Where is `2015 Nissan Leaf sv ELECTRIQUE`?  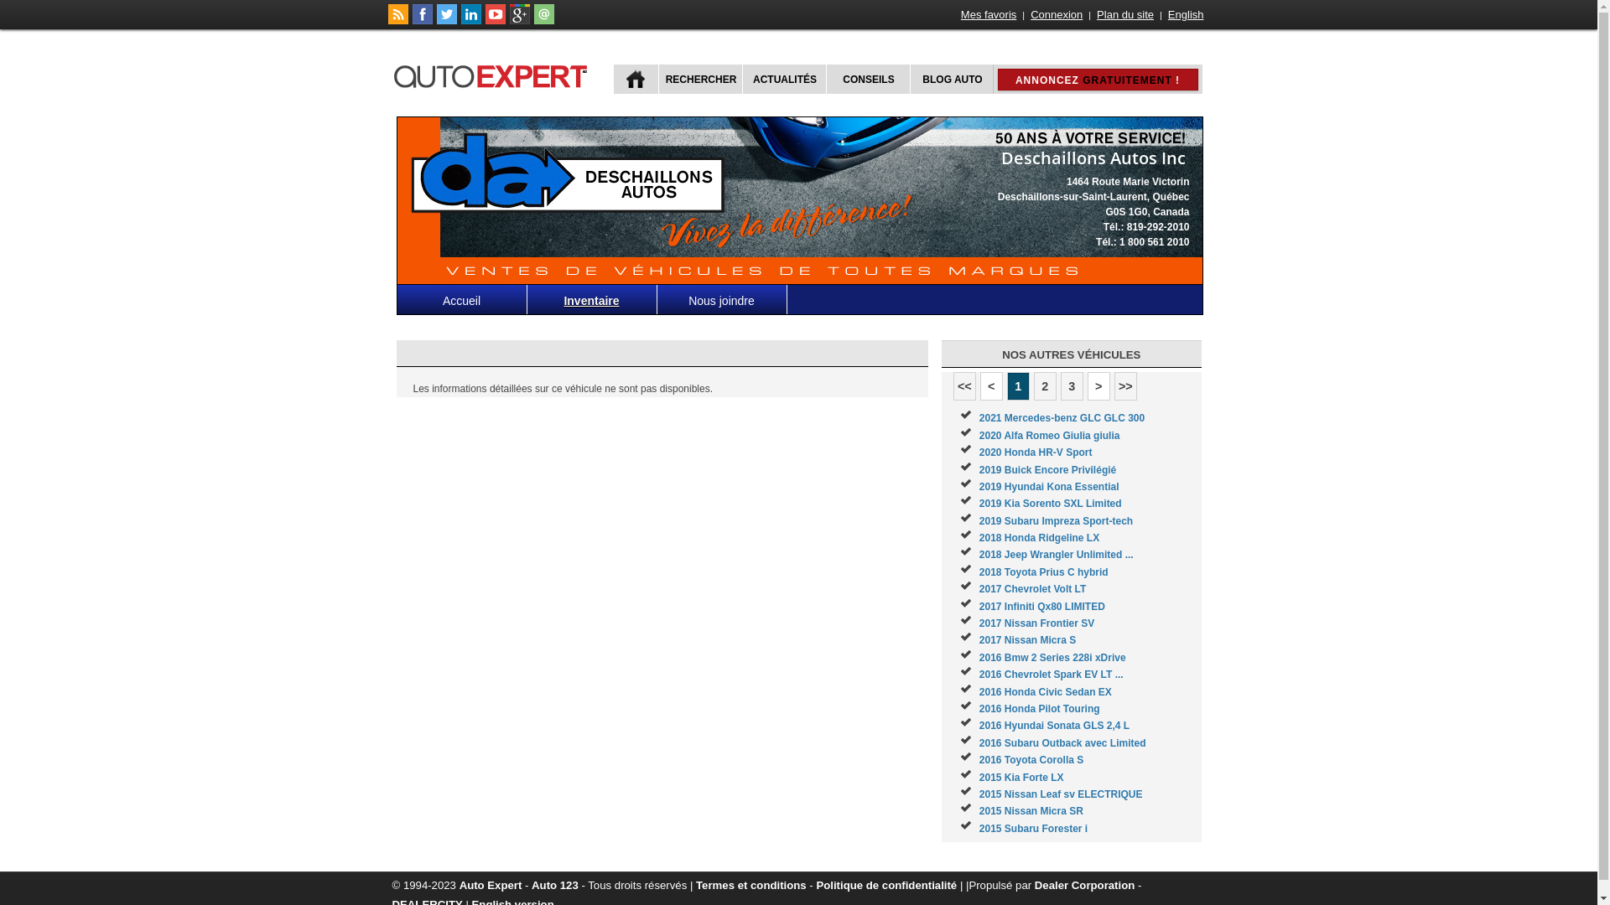 2015 Nissan Leaf sv ELECTRIQUE is located at coordinates (1062, 794).